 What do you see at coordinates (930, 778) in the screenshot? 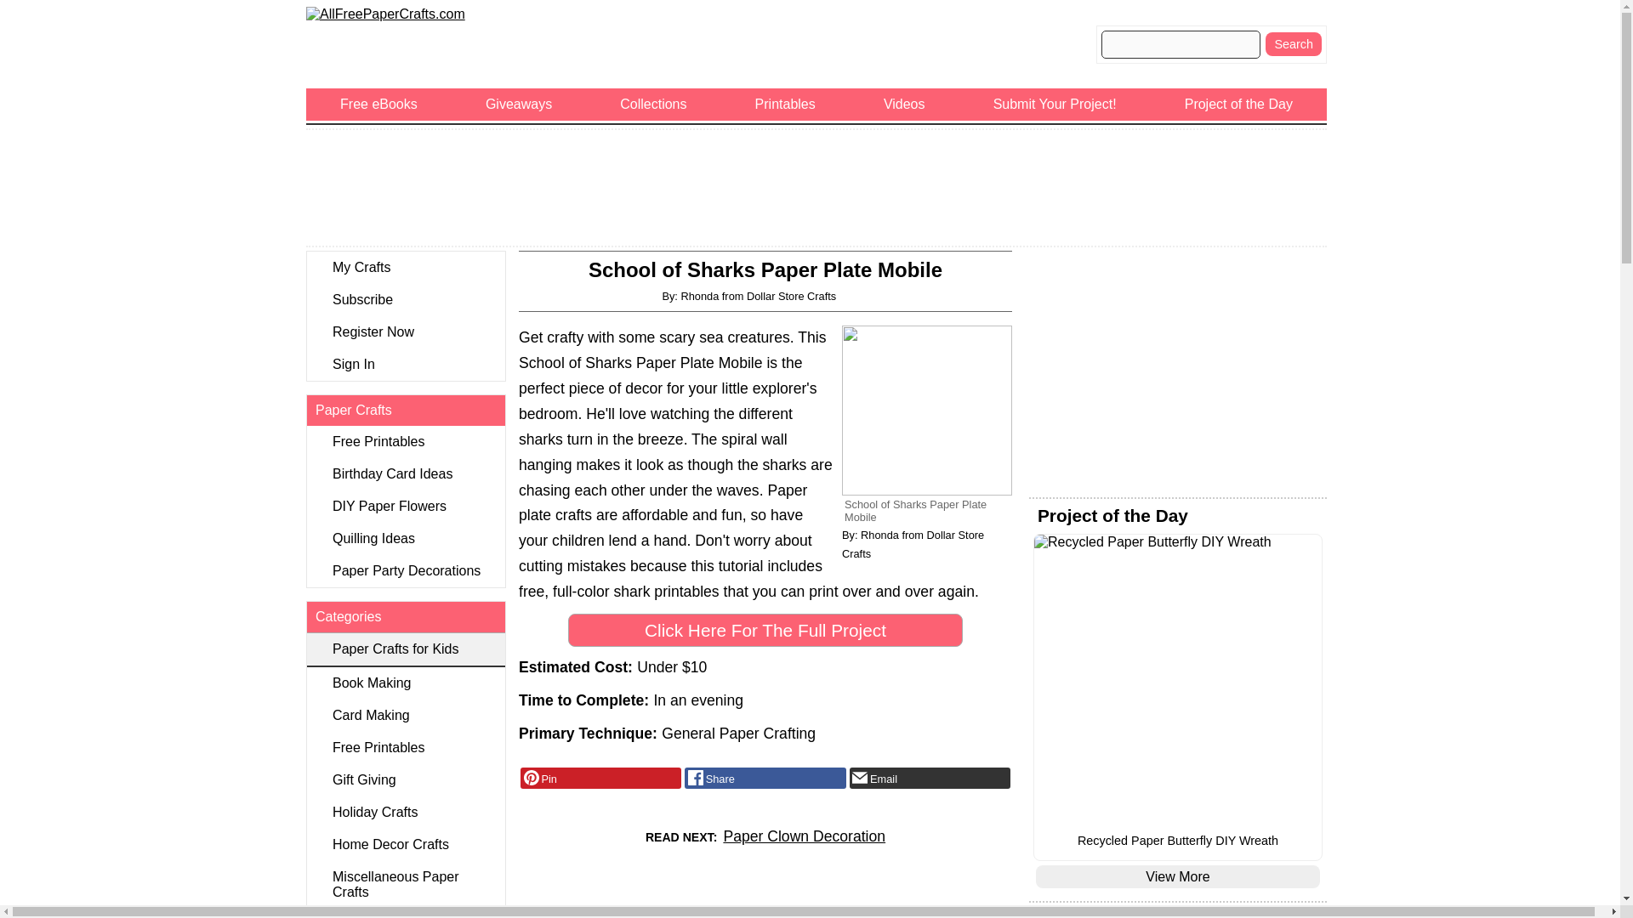
I see `Email` at bounding box center [930, 778].